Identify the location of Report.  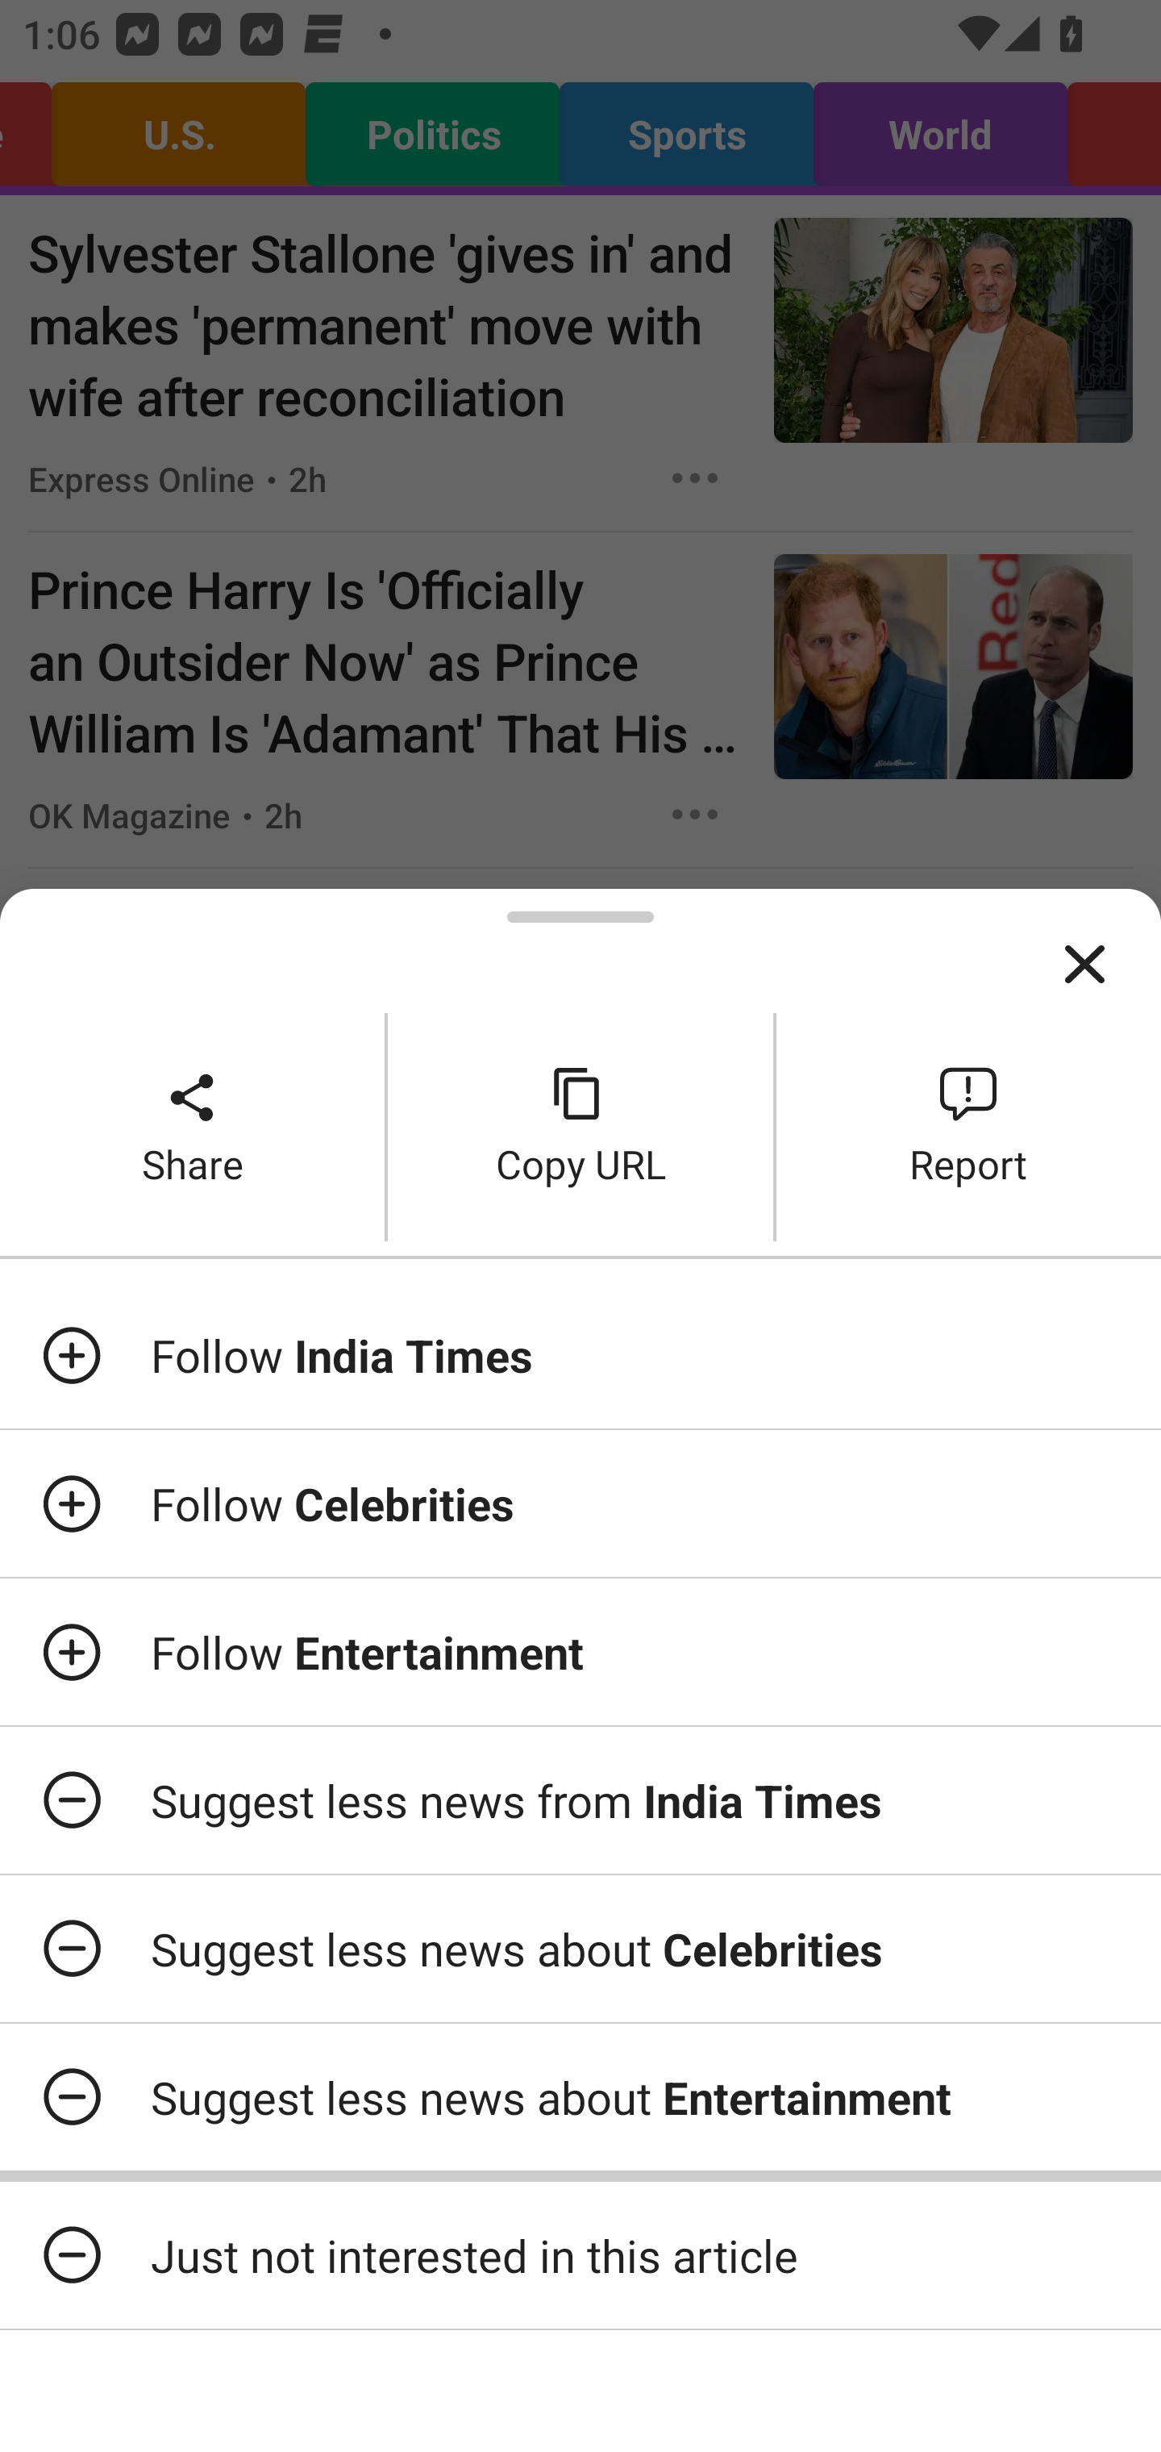
(969, 1126).